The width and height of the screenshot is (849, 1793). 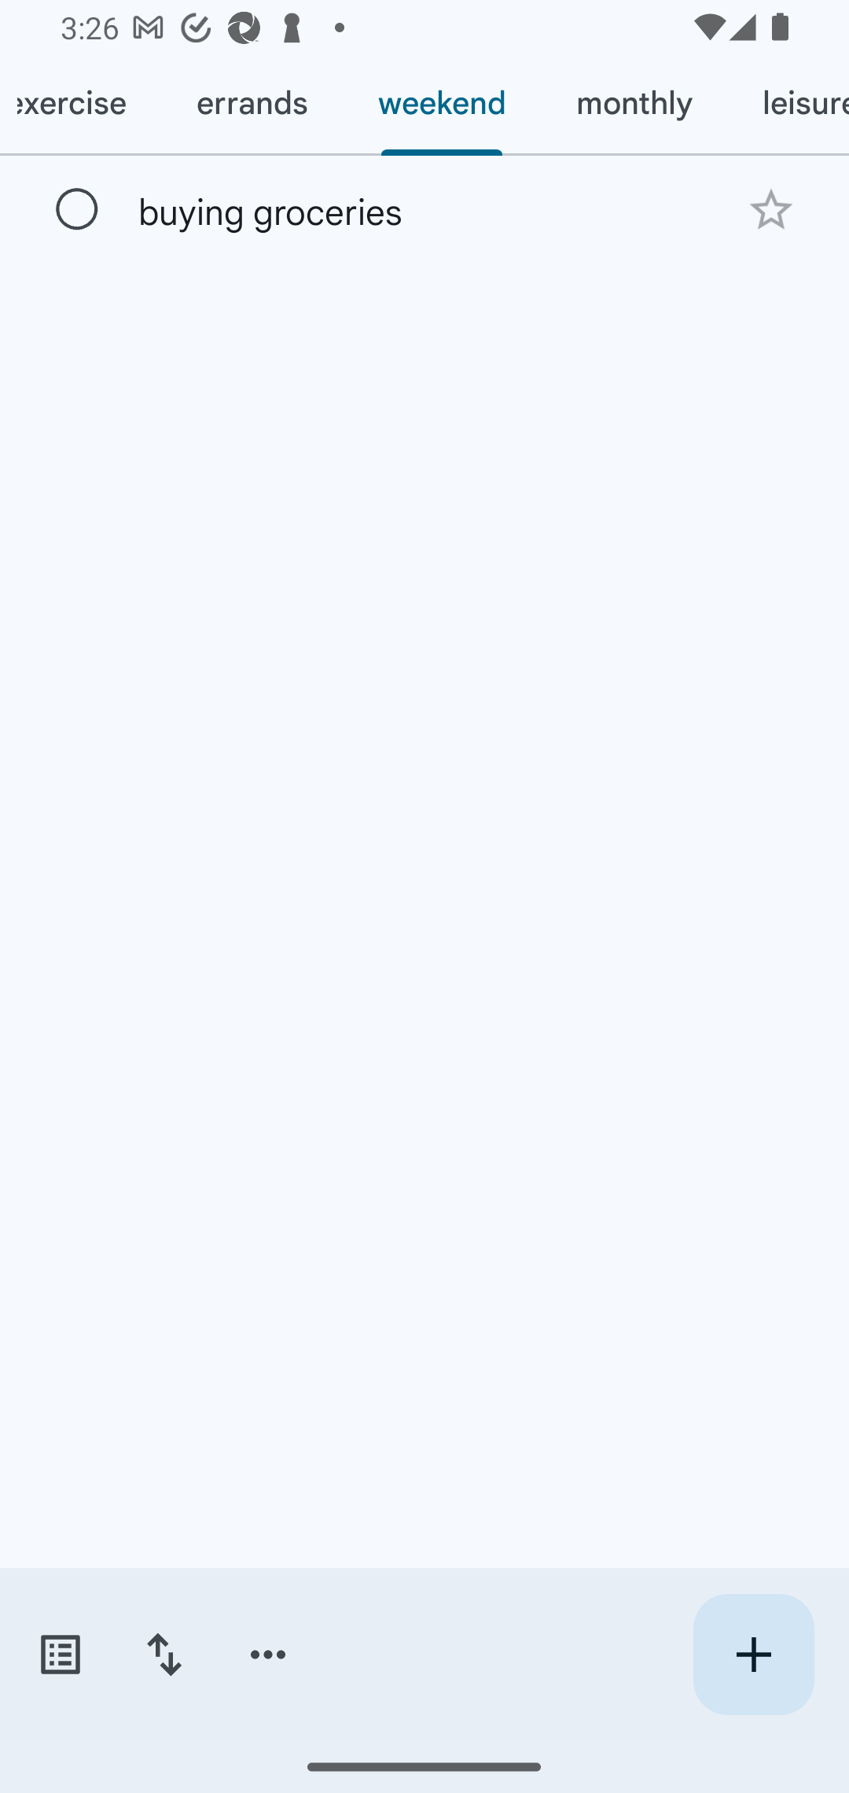 I want to click on Switch task lists, so click(x=60, y=1655).